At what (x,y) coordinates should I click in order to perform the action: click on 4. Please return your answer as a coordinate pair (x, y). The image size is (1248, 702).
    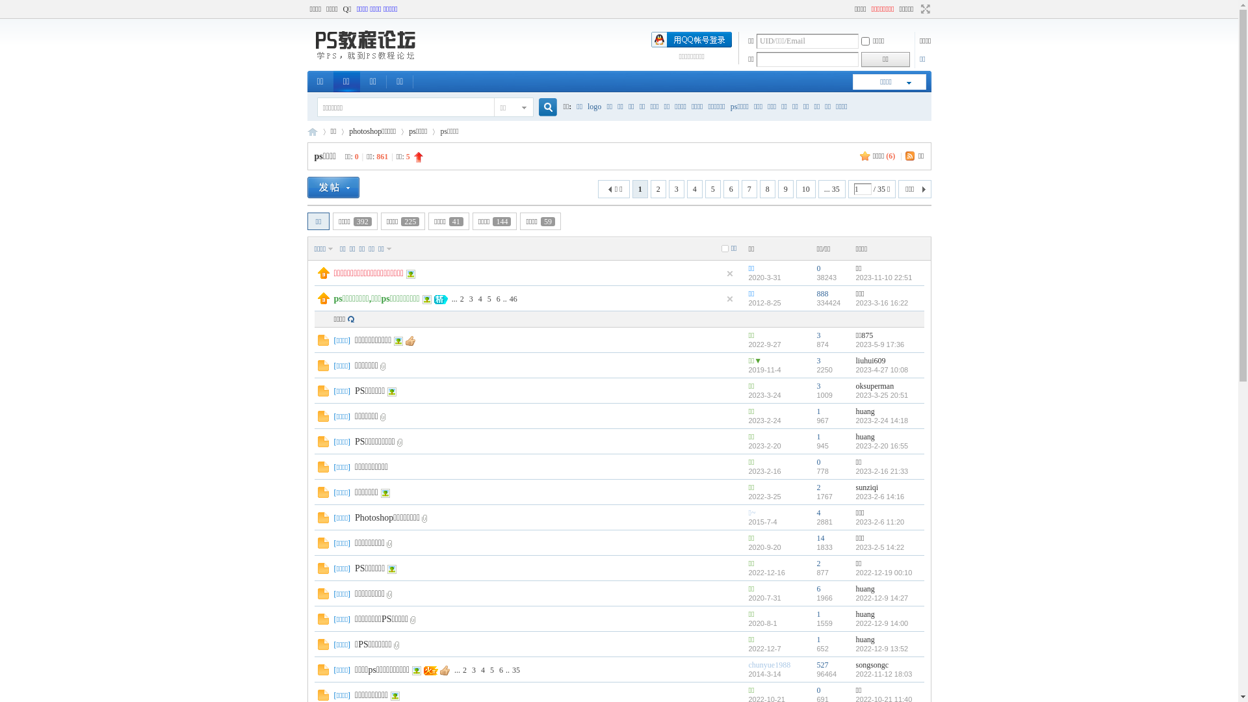
    Looking at the image, I should click on (480, 298).